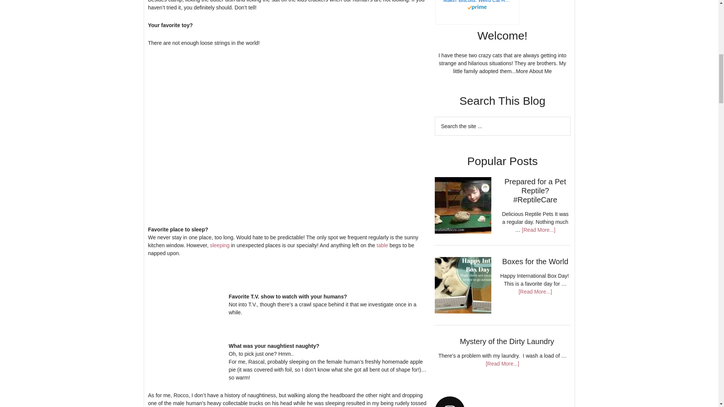 This screenshot has width=724, height=407. I want to click on Cat napping in sun kitchen window, so click(290, 148).